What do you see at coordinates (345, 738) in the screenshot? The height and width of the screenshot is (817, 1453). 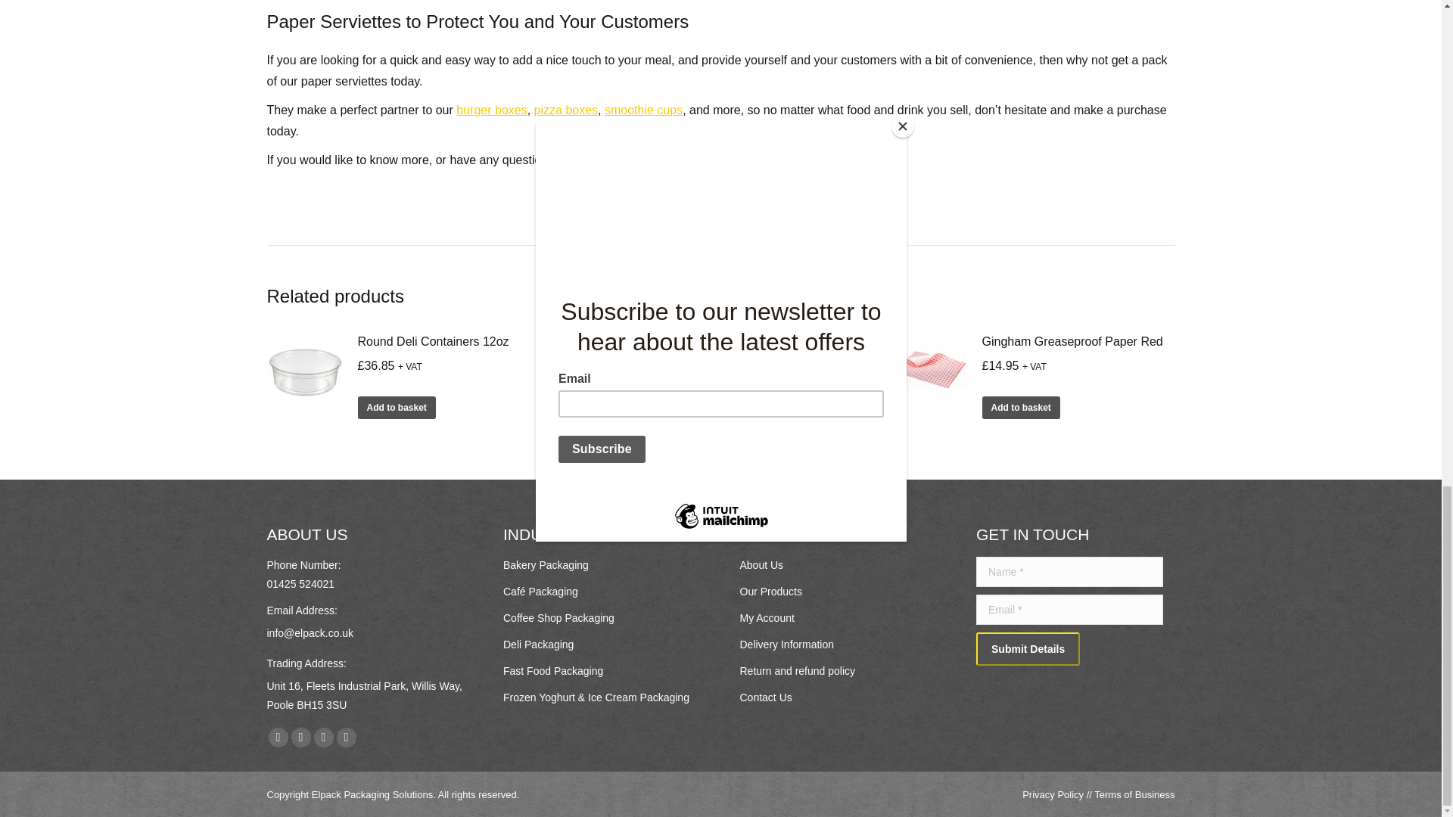 I see `Instagram page opens in new window` at bounding box center [345, 738].